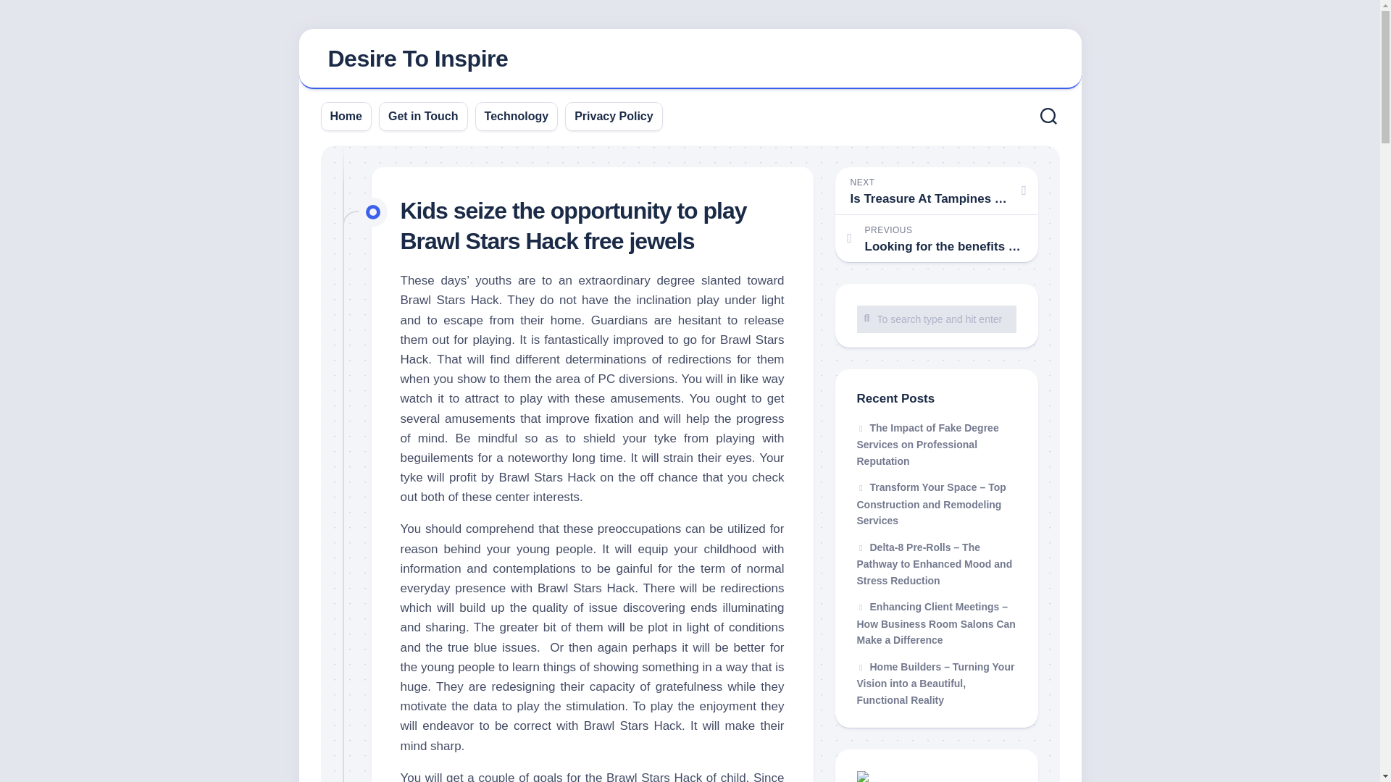  Describe the element at coordinates (417, 58) in the screenshot. I see `Desire To Inspire` at that location.